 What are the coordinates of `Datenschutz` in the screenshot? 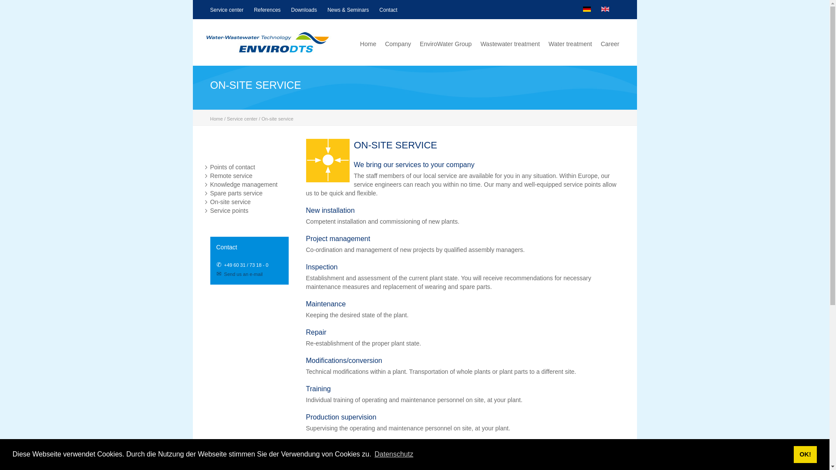 It's located at (394, 454).